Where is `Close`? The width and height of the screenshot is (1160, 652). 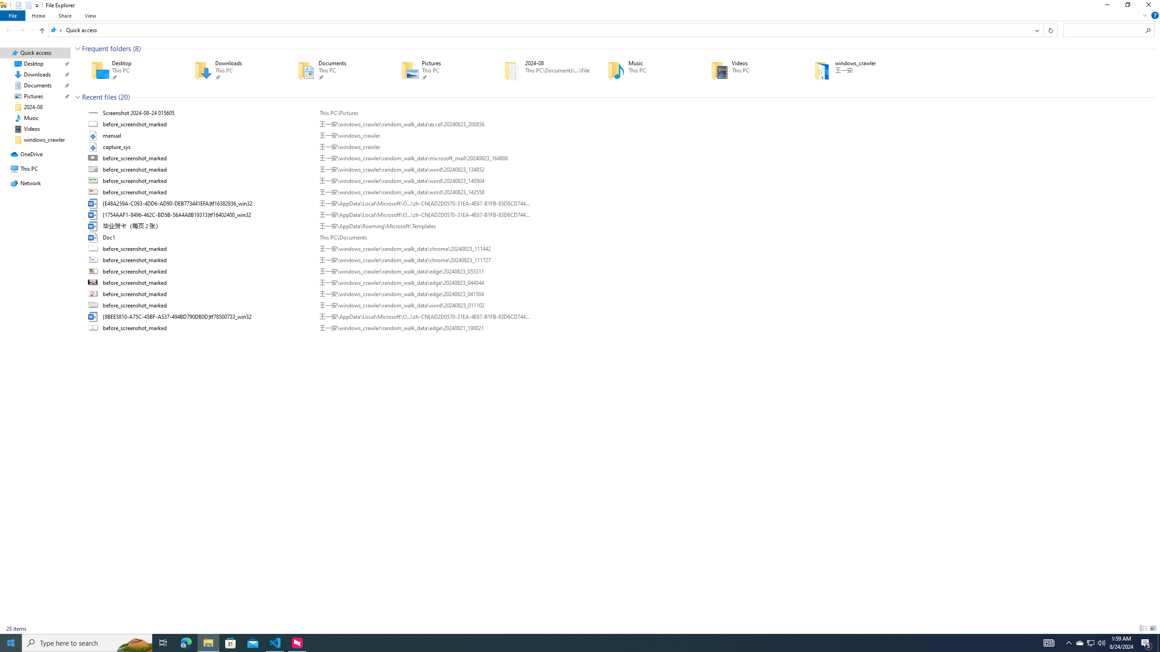 Close is located at coordinates (1150, 6).